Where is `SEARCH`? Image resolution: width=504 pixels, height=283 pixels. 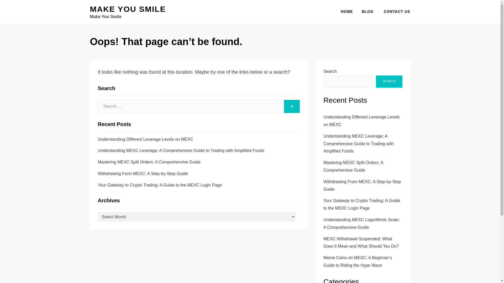
SEARCH is located at coordinates (292, 106).